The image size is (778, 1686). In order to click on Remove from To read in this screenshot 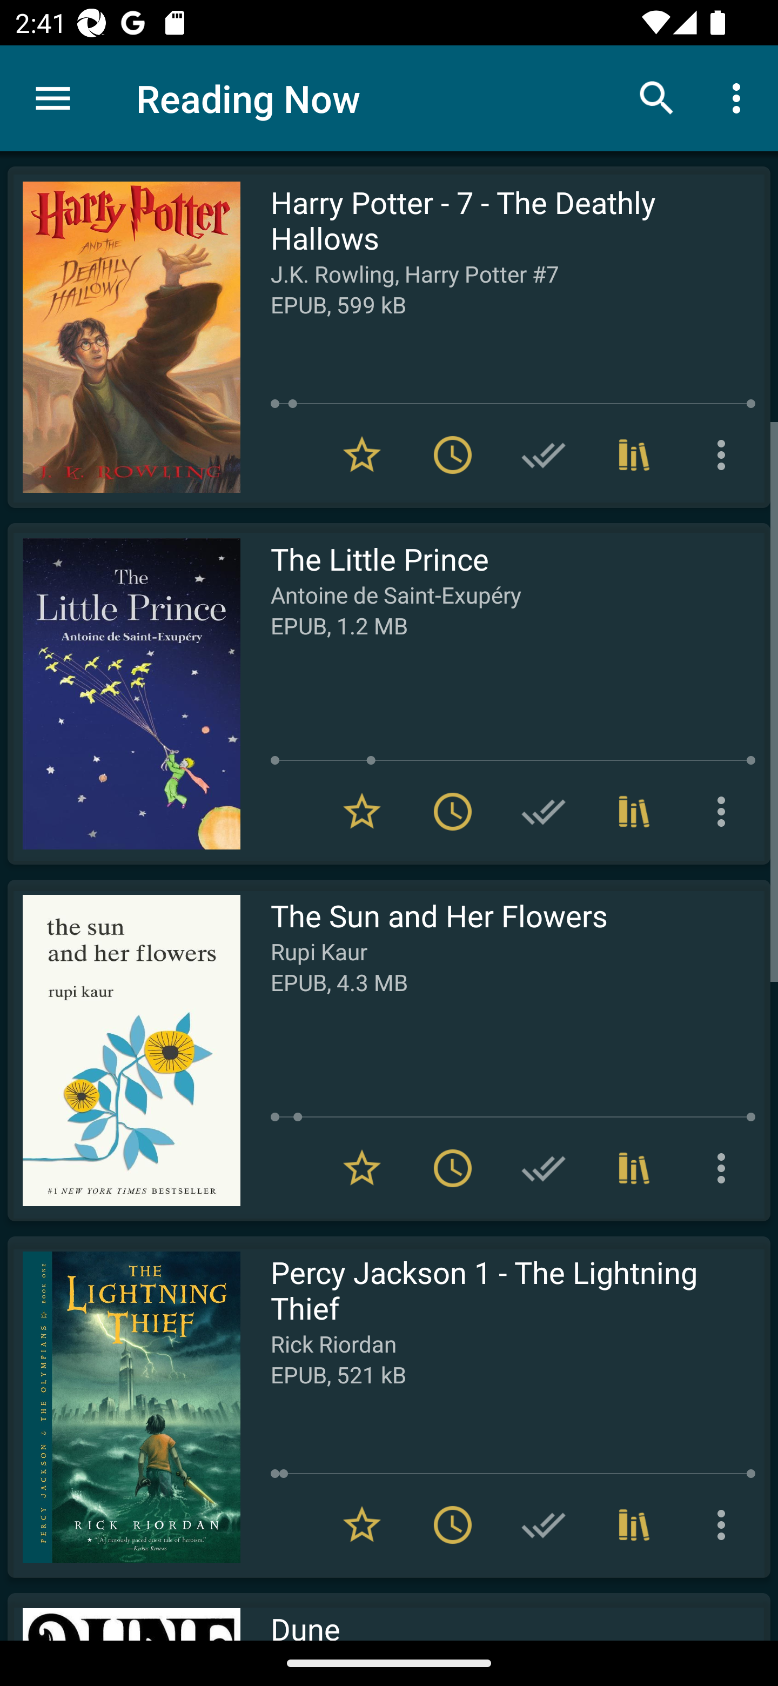, I will do `click(453, 1168)`.